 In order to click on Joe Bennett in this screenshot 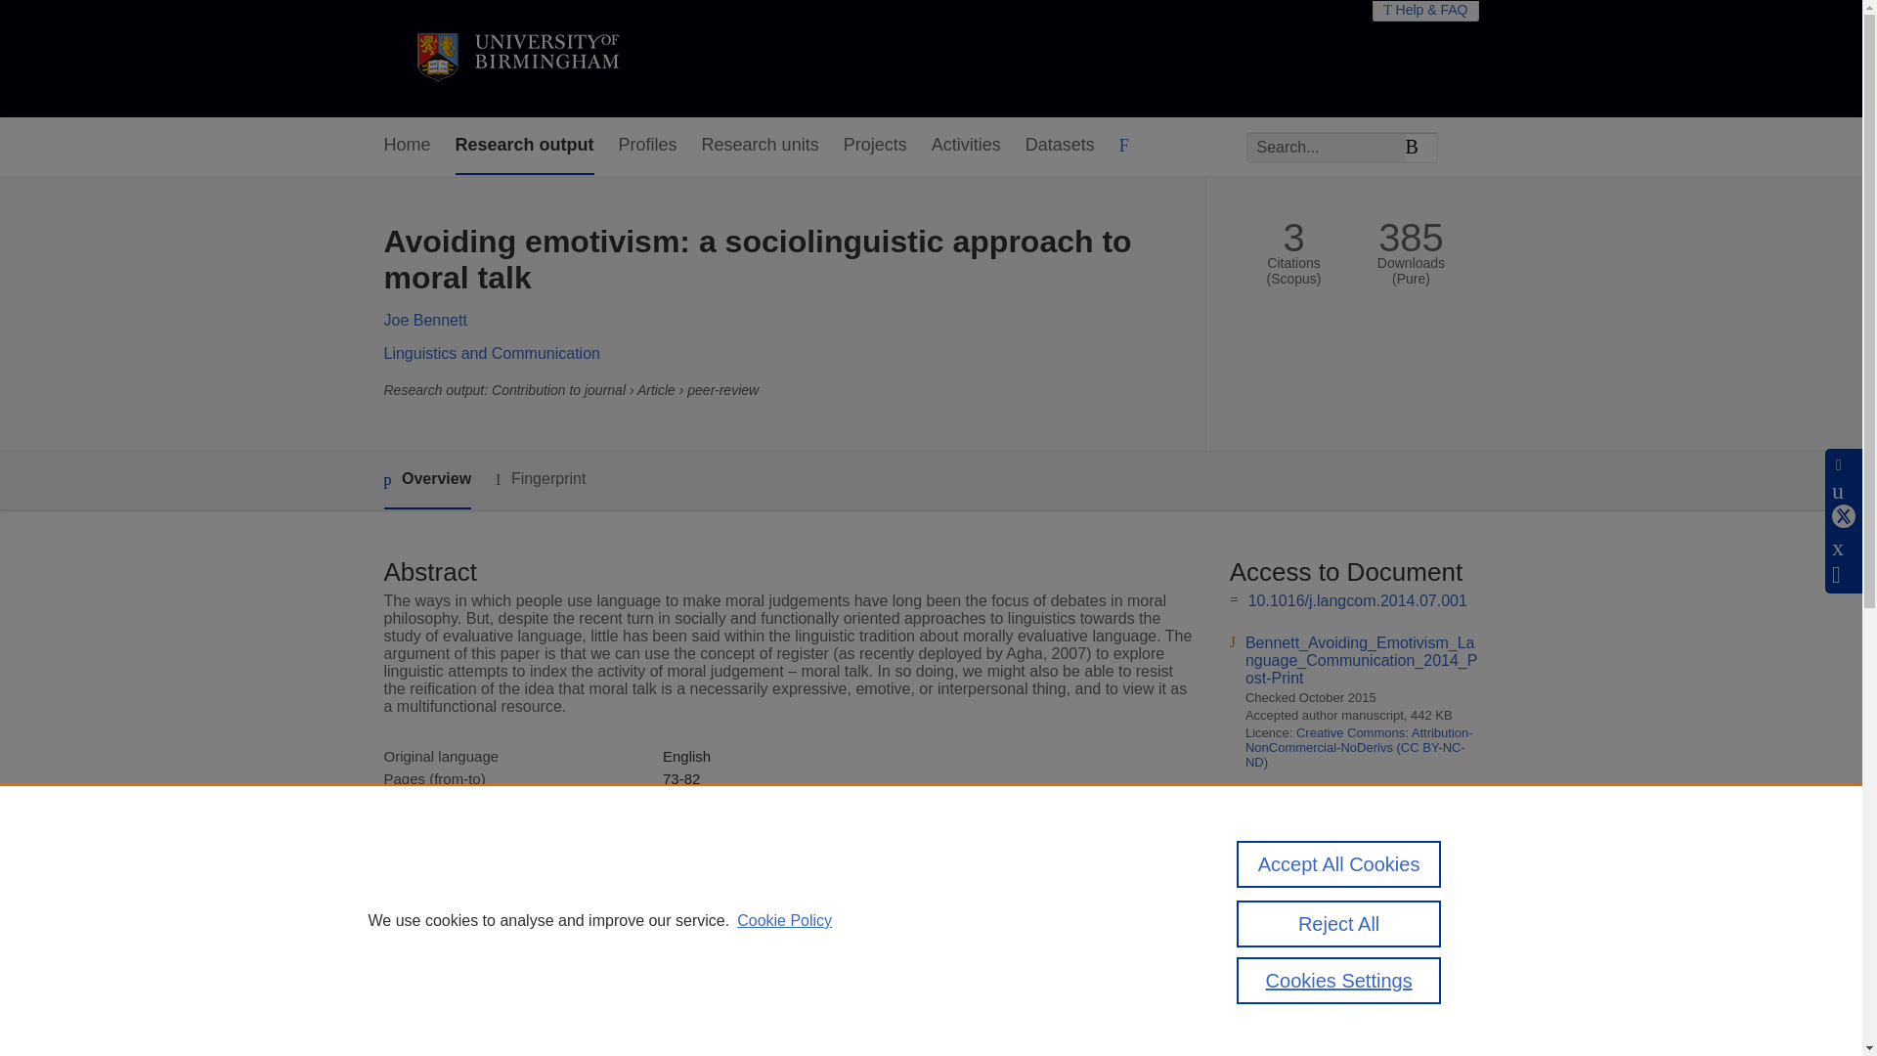, I will do `click(424, 319)`.